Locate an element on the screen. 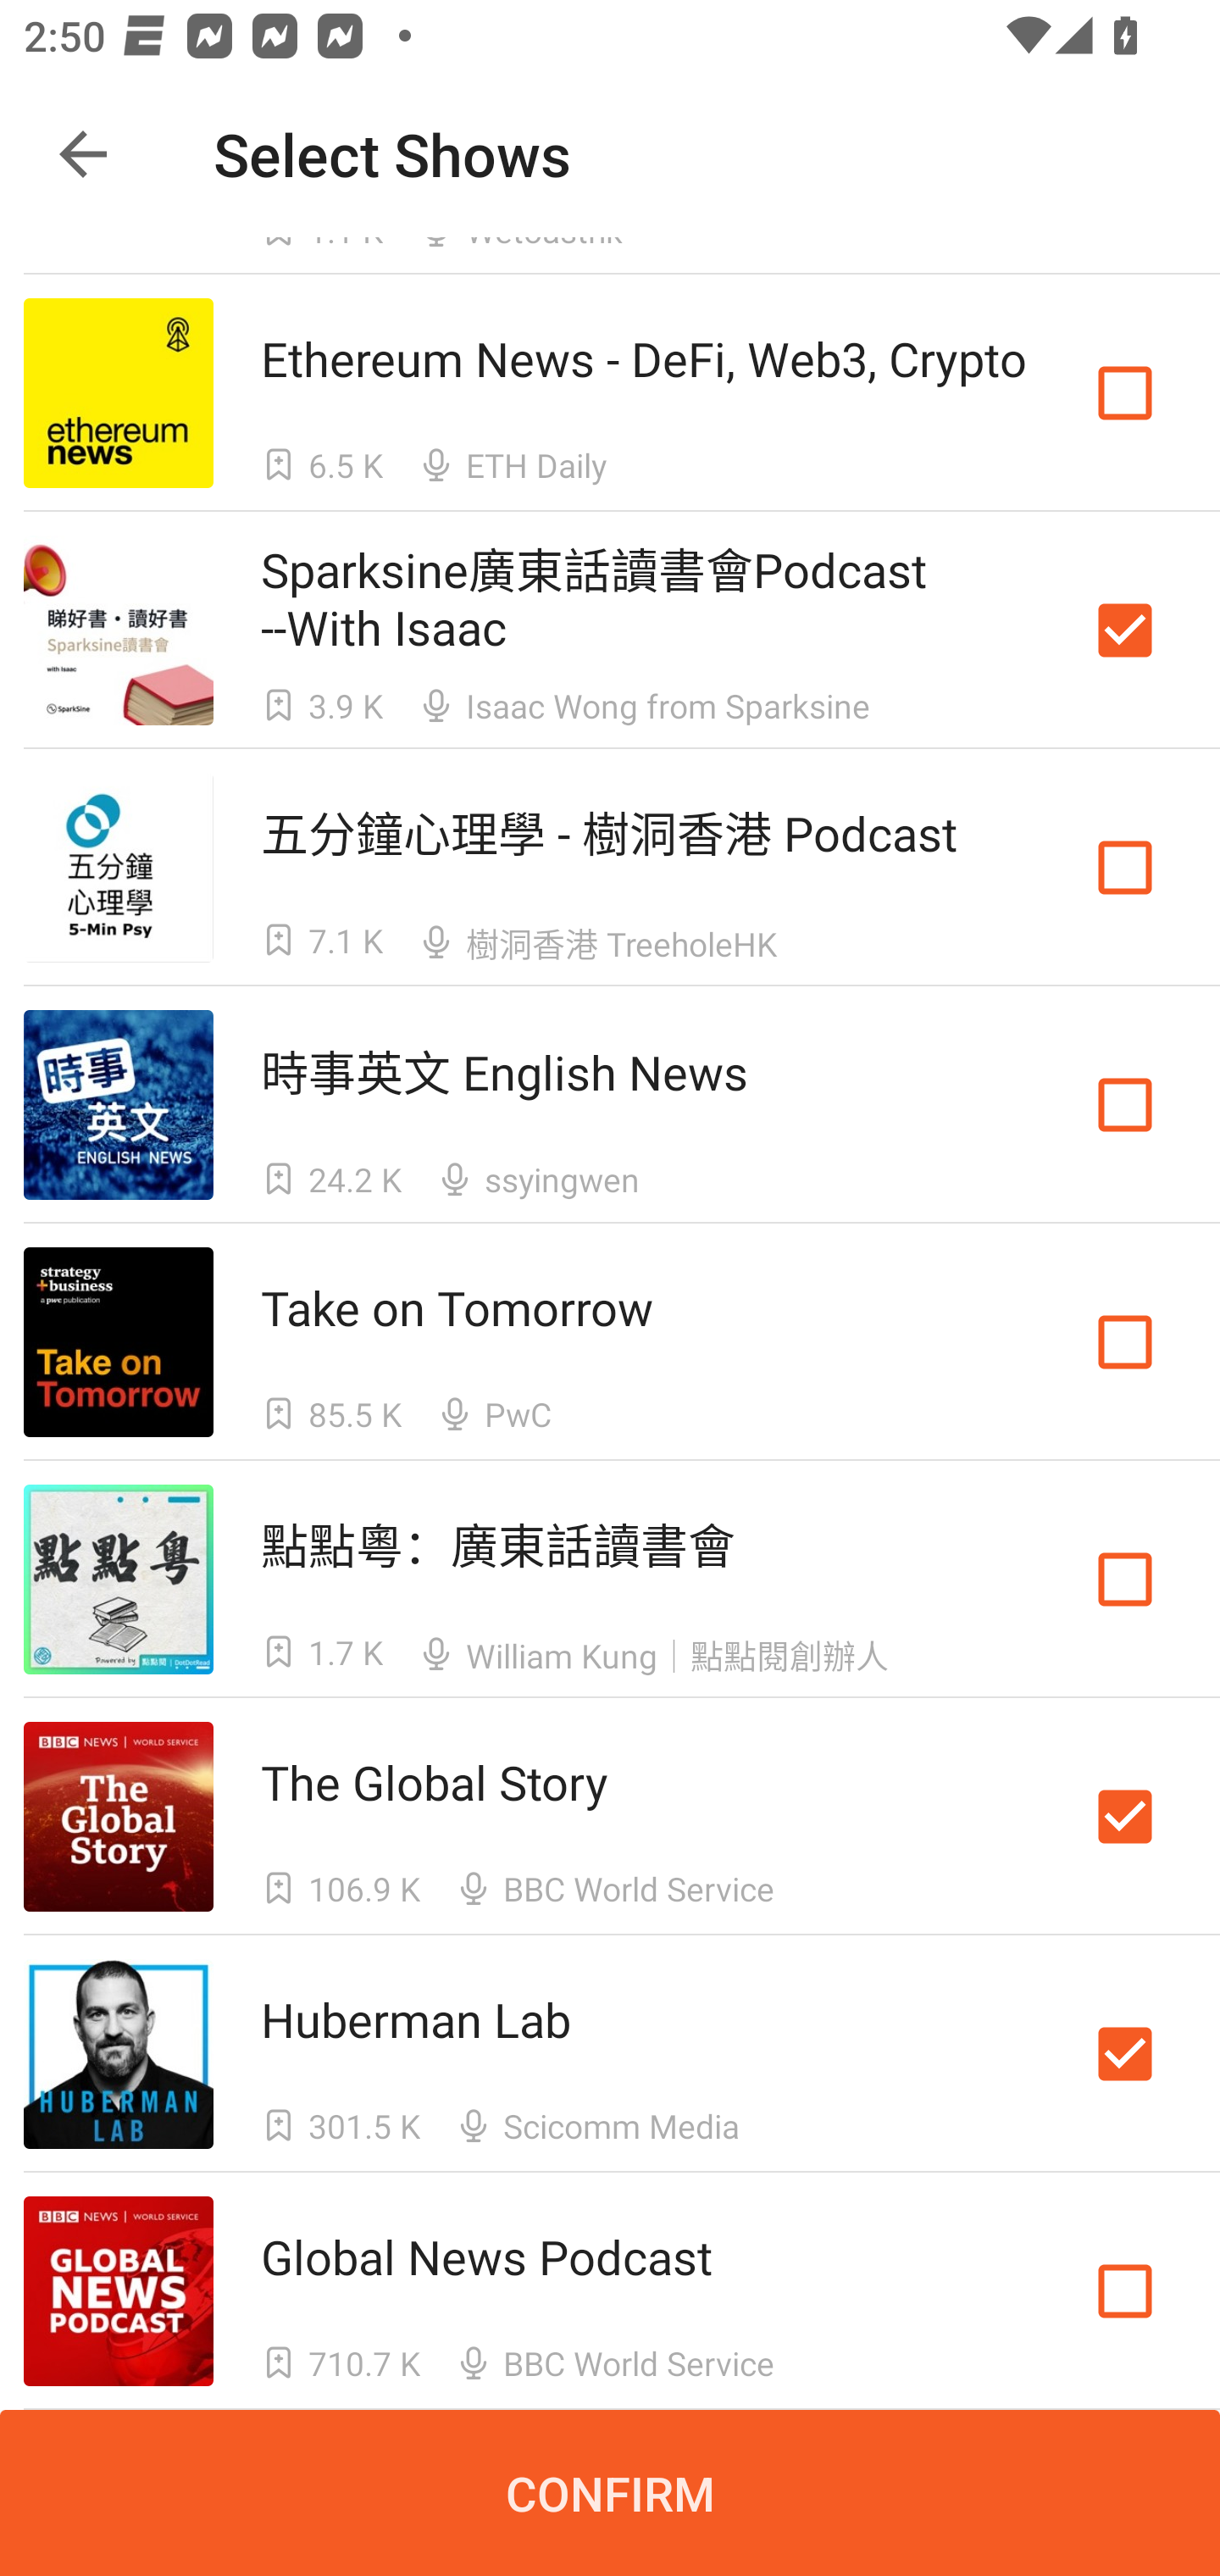 This screenshot has height=2576, width=1220. CONFIRM is located at coordinates (610, 2493).